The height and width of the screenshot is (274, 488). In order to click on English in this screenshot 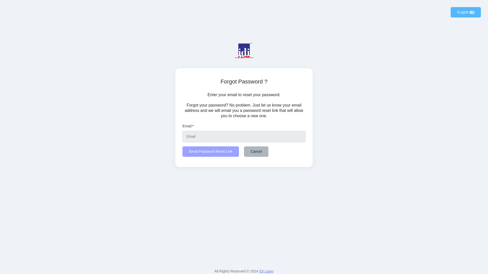, I will do `click(466, 12)`.